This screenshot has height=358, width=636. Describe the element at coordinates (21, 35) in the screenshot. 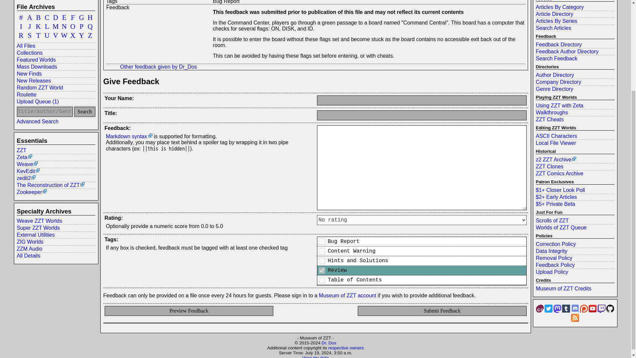

I see `R` at that location.